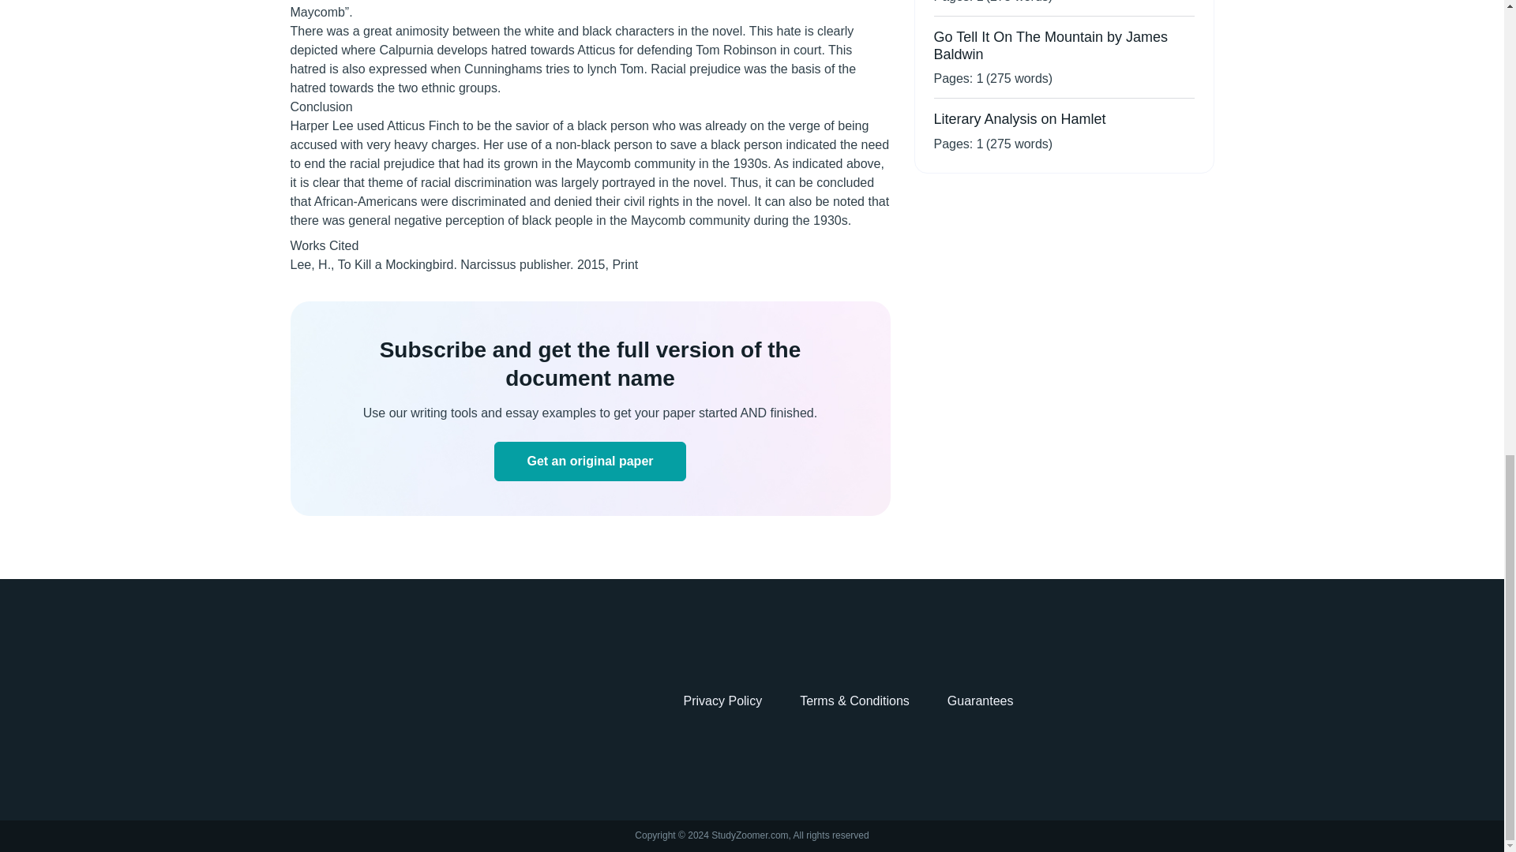  What do you see at coordinates (589, 461) in the screenshot?
I see `Subscribe` at bounding box center [589, 461].